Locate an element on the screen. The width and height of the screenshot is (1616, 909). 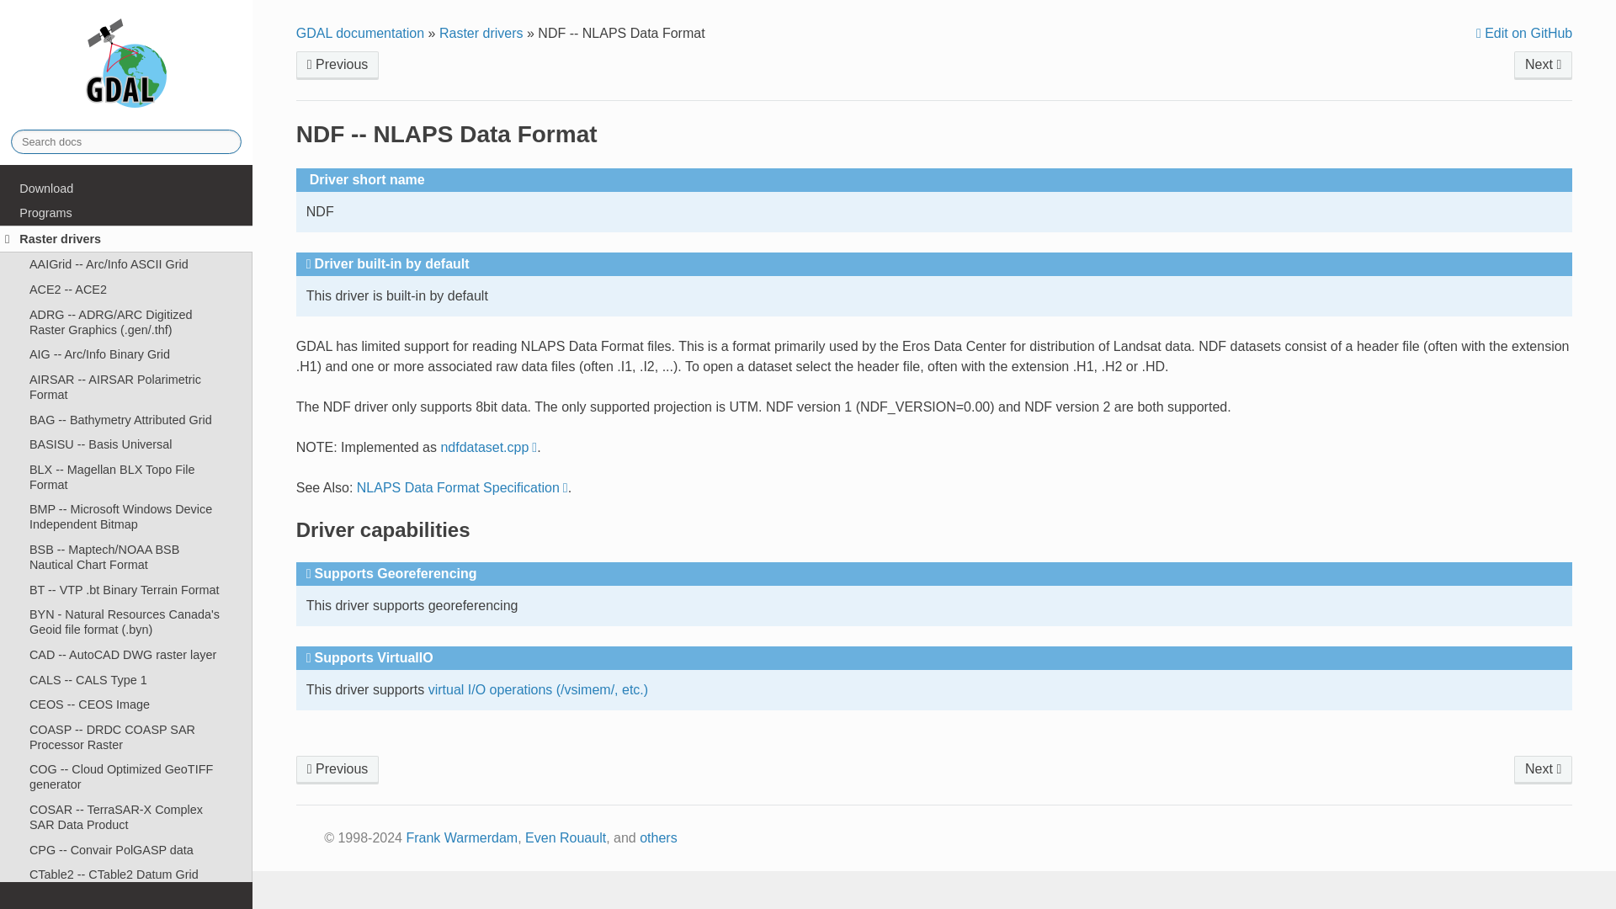
Programs is located at coordinates (126, 212).